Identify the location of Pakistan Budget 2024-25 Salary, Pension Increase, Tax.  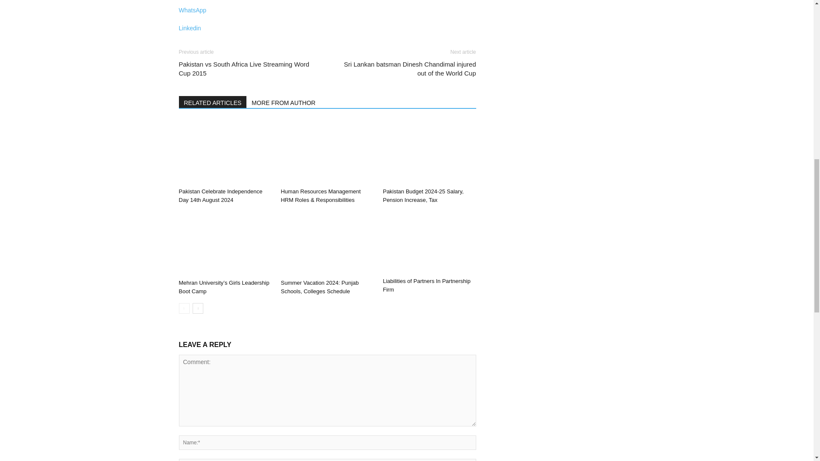
(429, 152).